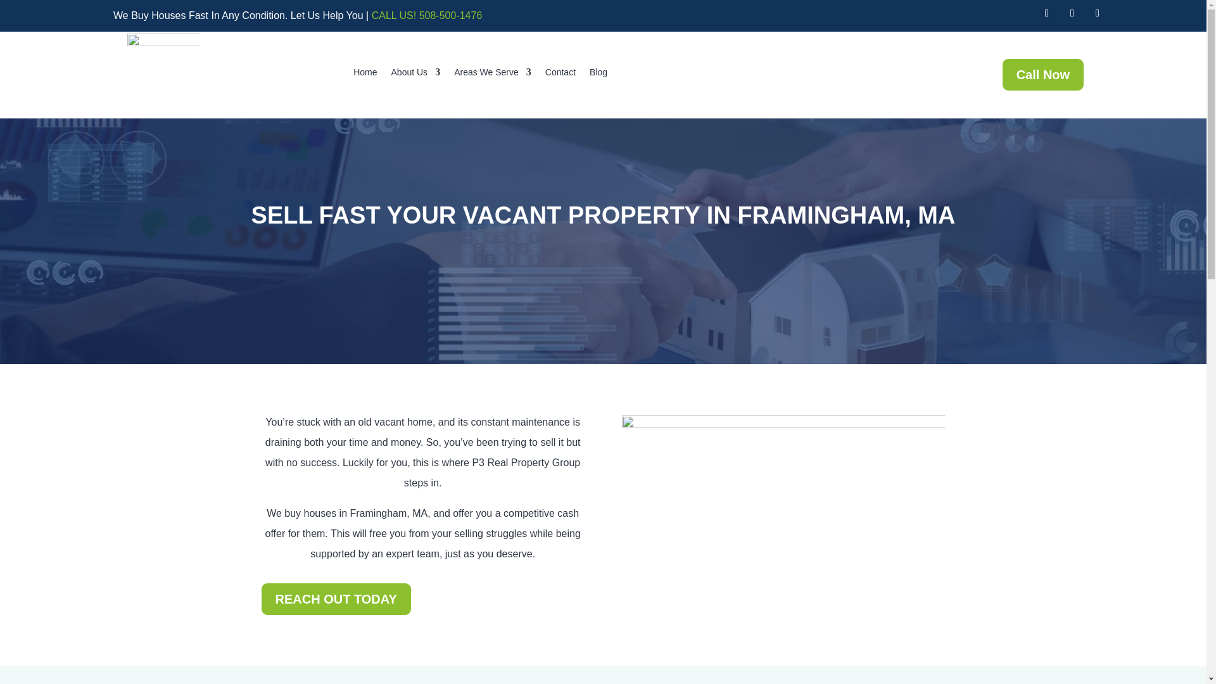 This screenshot has height=684, width=1216. What do you see at coordinates (365, 74) in the screenshot?
I see `Home` at bounding box center [365, 74].